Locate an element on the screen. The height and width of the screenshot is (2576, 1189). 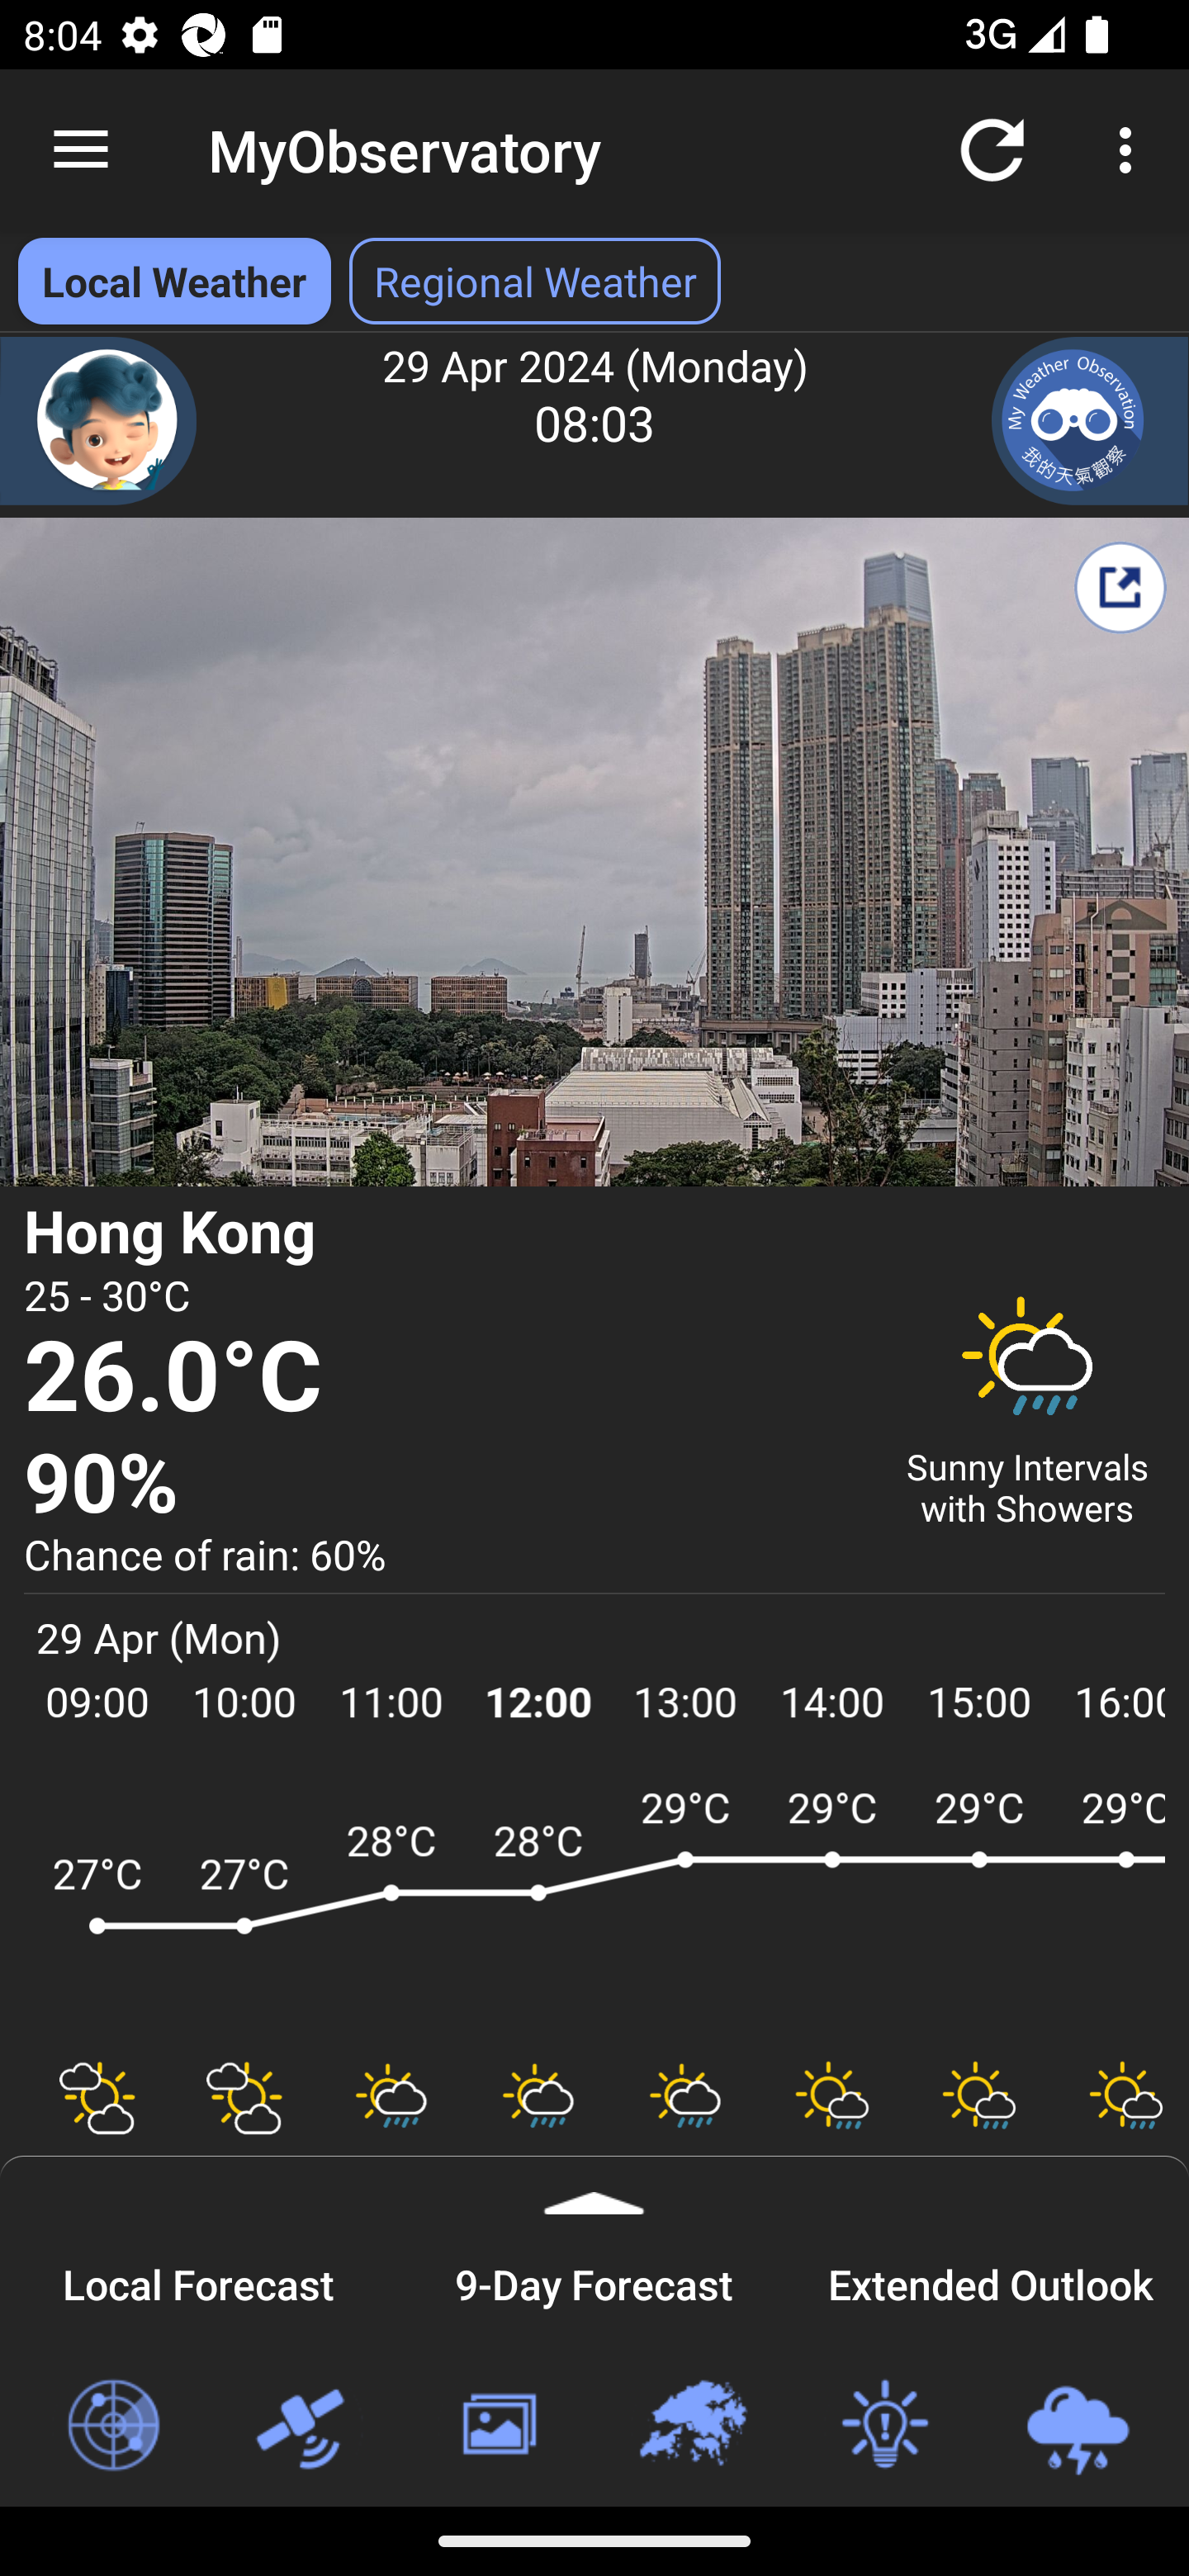
Loc-based Rain & Lightning Forecast is located at coordinates (1077, 2426).